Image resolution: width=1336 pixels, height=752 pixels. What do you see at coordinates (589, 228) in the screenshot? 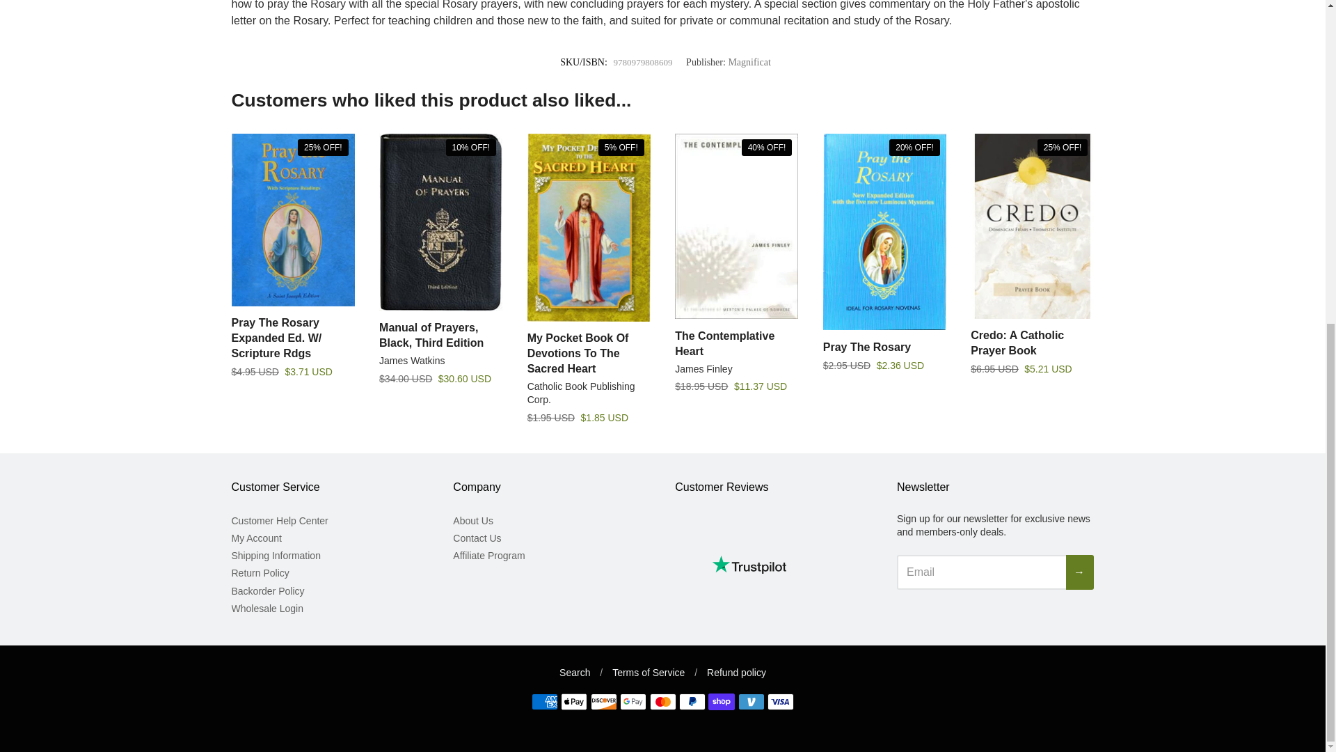
I see `My Pocket Book Of Devotions To The Sacred Heart` at bounding box center [589, 228].